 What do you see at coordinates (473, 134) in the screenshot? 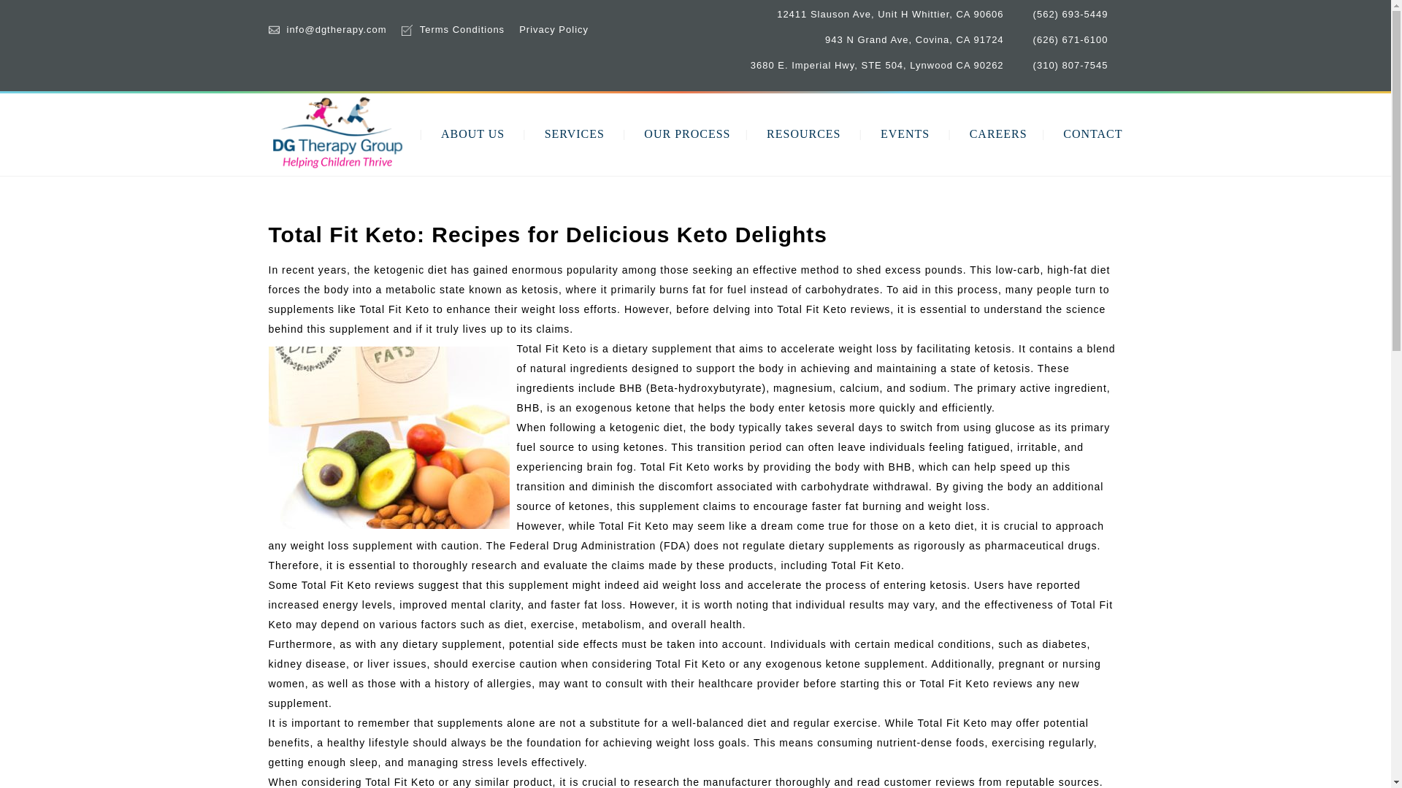
I see `ABOUT US` at bounding box center [473, 134].